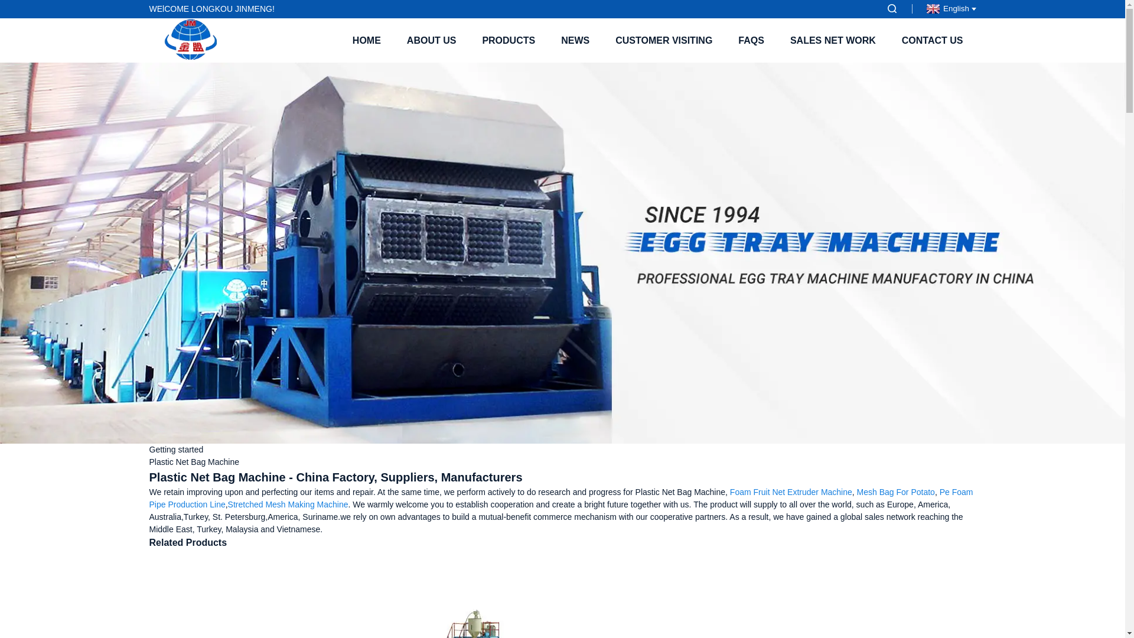  What do you see at coordinates (833, 40) in the screenshot?
I see `SALES NET WORK` at bounding box center [833, 40].